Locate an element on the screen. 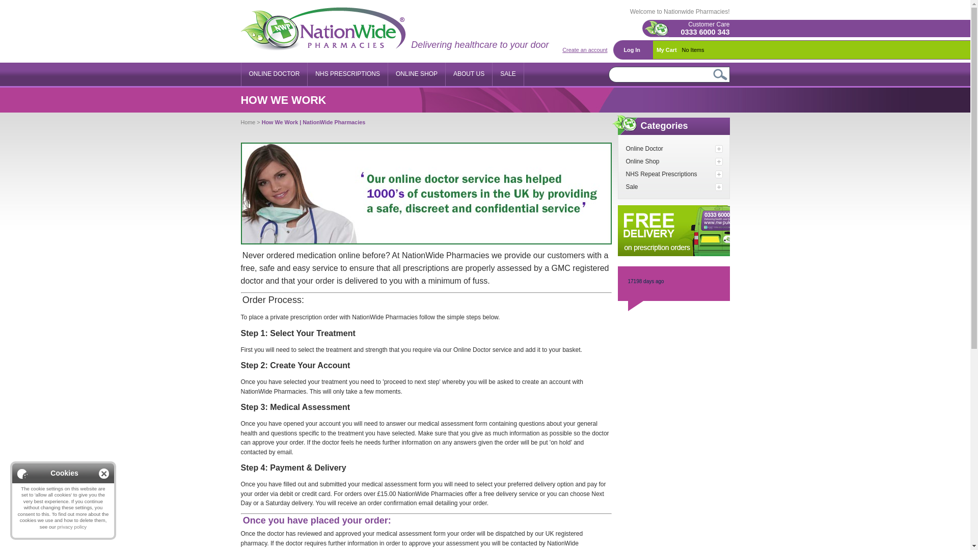 The height and width of the screenshot is (550, 978). Online products to purchase is located at coordinates (416, 74).